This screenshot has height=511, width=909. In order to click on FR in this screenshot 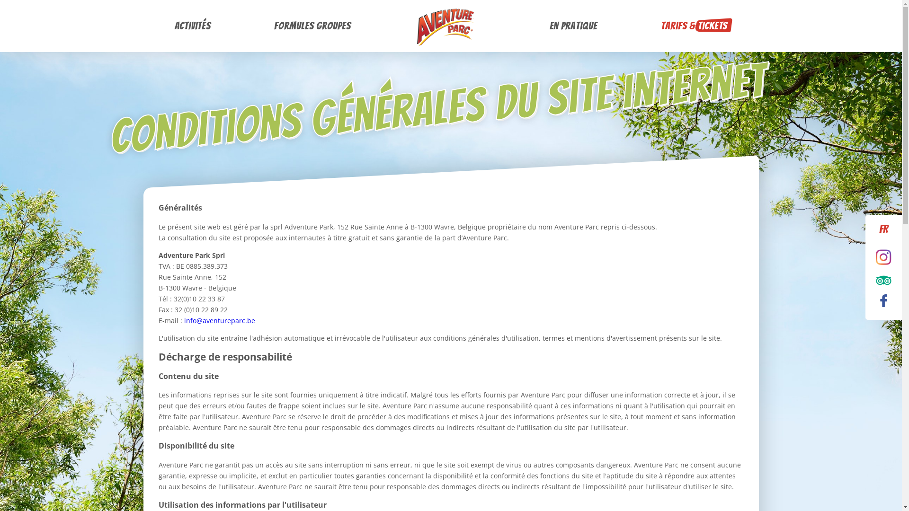, I will do `click(883, 227)`.